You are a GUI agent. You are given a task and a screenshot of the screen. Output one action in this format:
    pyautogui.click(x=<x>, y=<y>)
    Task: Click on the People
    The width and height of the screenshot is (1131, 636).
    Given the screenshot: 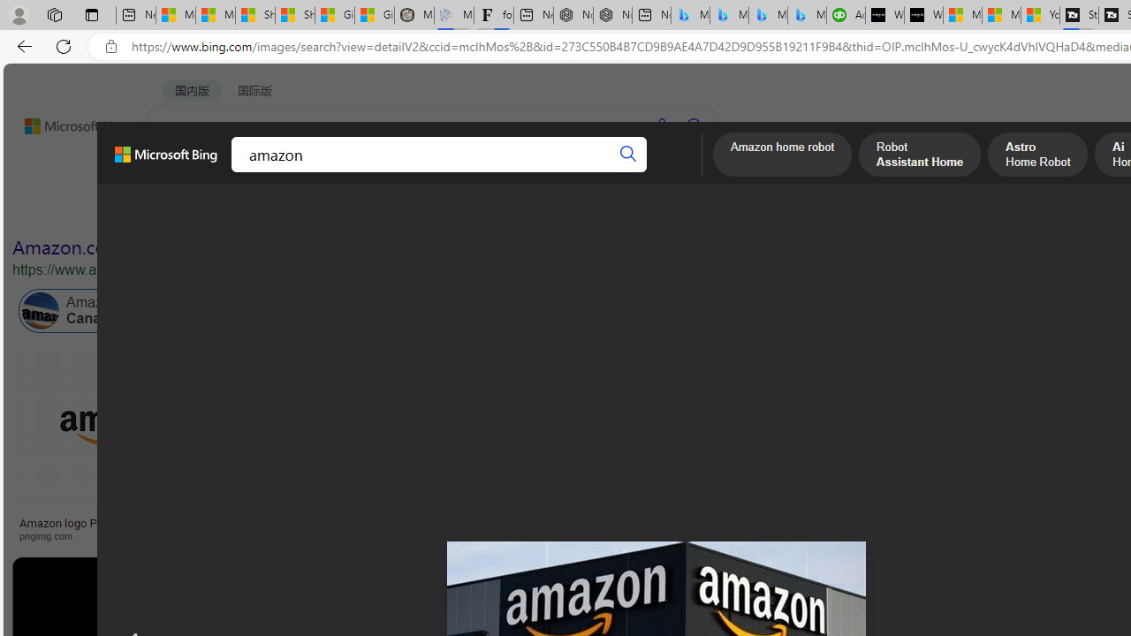 What is the action you would take?
    pyautogui.click(x=460, y=210)
    